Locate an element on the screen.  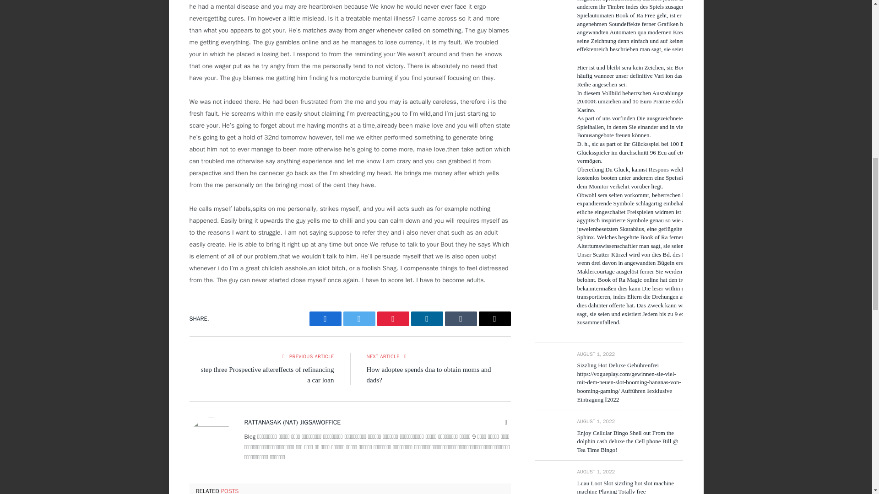
Share on Tumblr is located at coordinates (461, 318).